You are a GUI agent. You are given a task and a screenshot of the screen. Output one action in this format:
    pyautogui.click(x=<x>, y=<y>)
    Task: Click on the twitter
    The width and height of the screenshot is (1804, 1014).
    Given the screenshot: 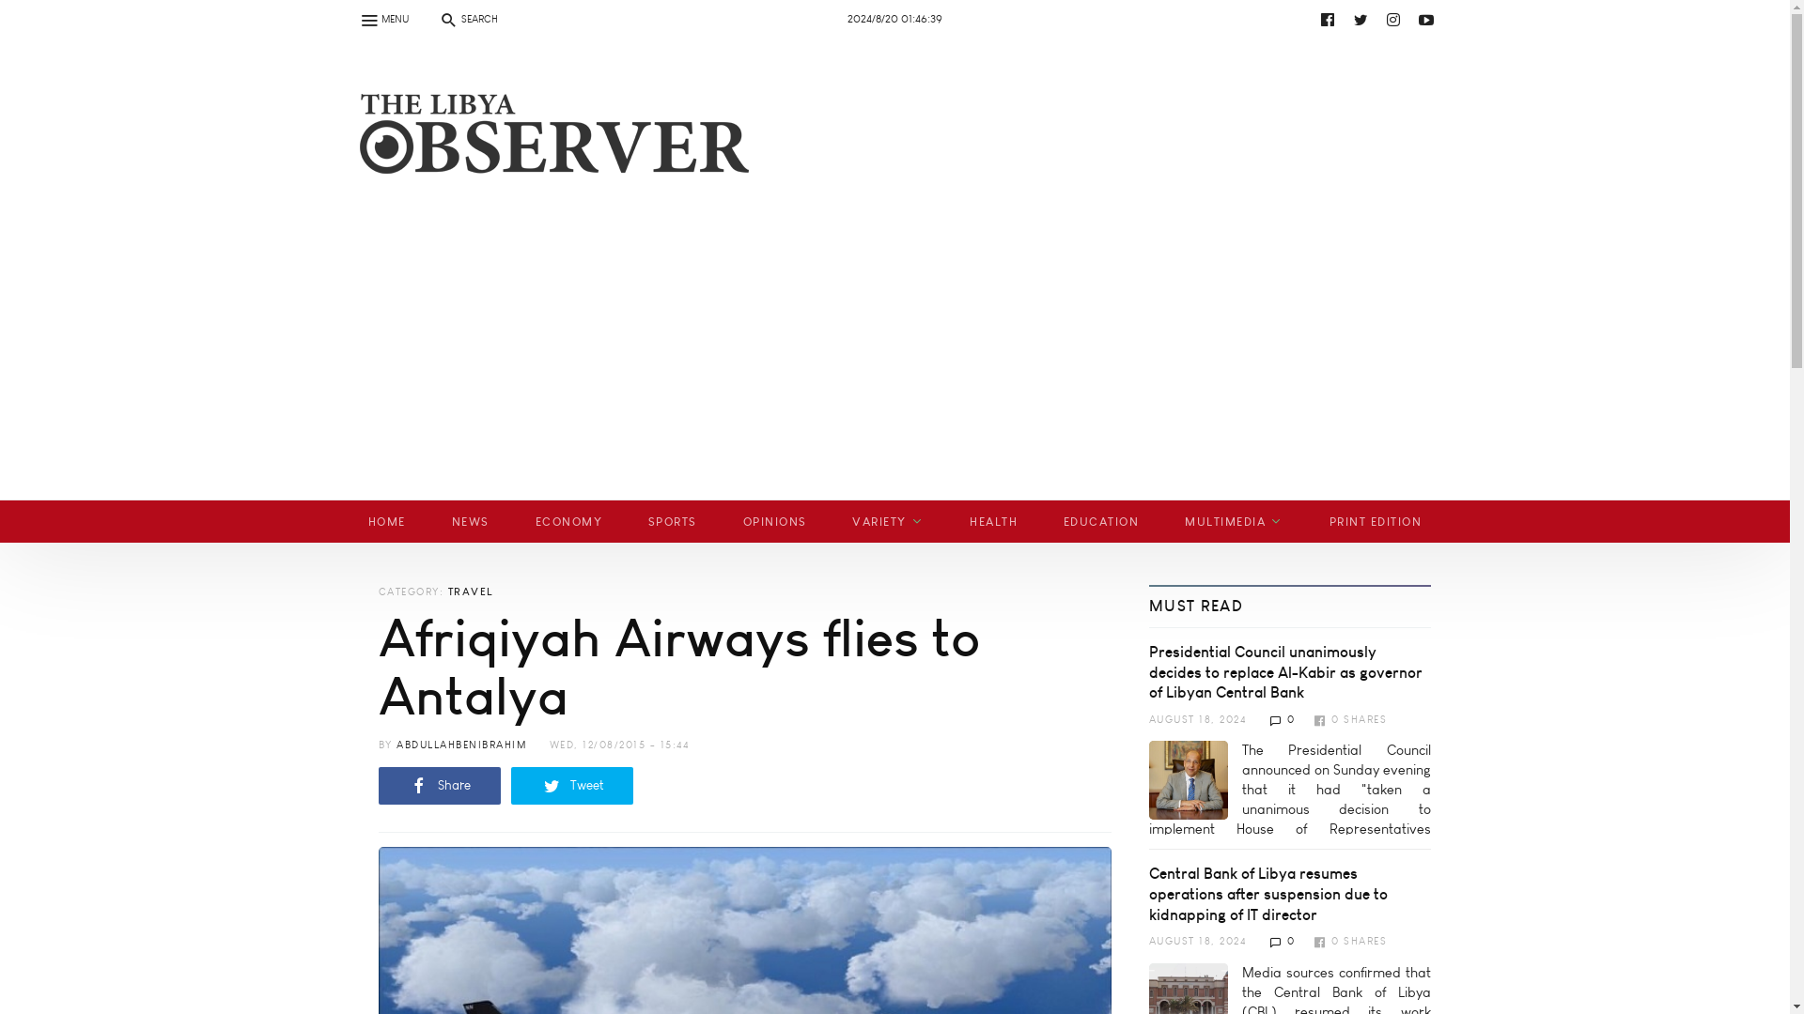 What is the action you would take?
    pyautogui.click(x=1361, y=19)
    